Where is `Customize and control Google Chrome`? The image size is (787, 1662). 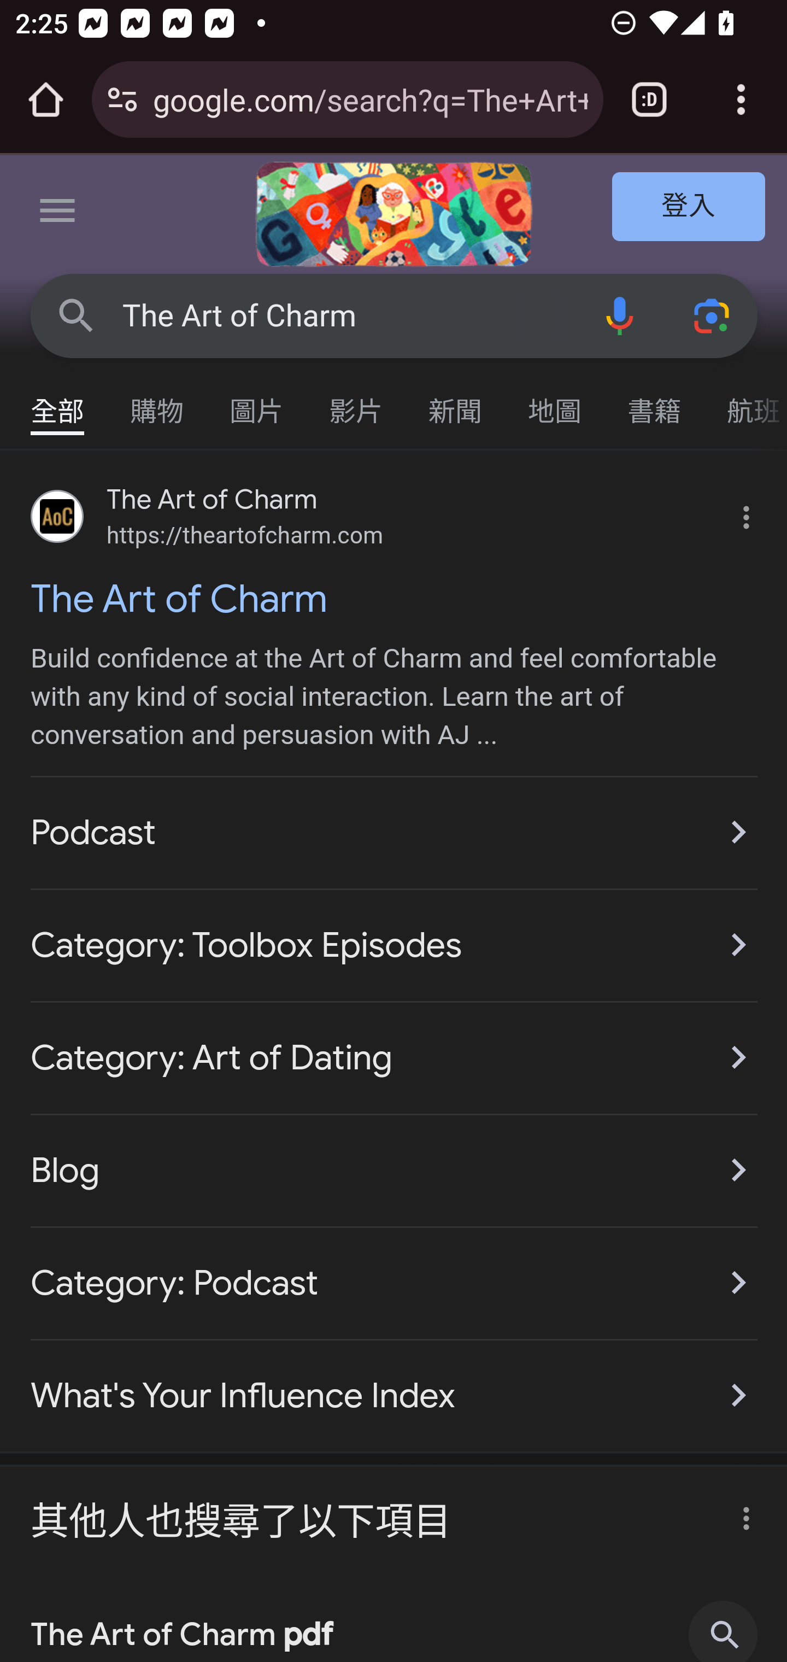
Customize and control Google Chrome is located at coordinates (741, 100).